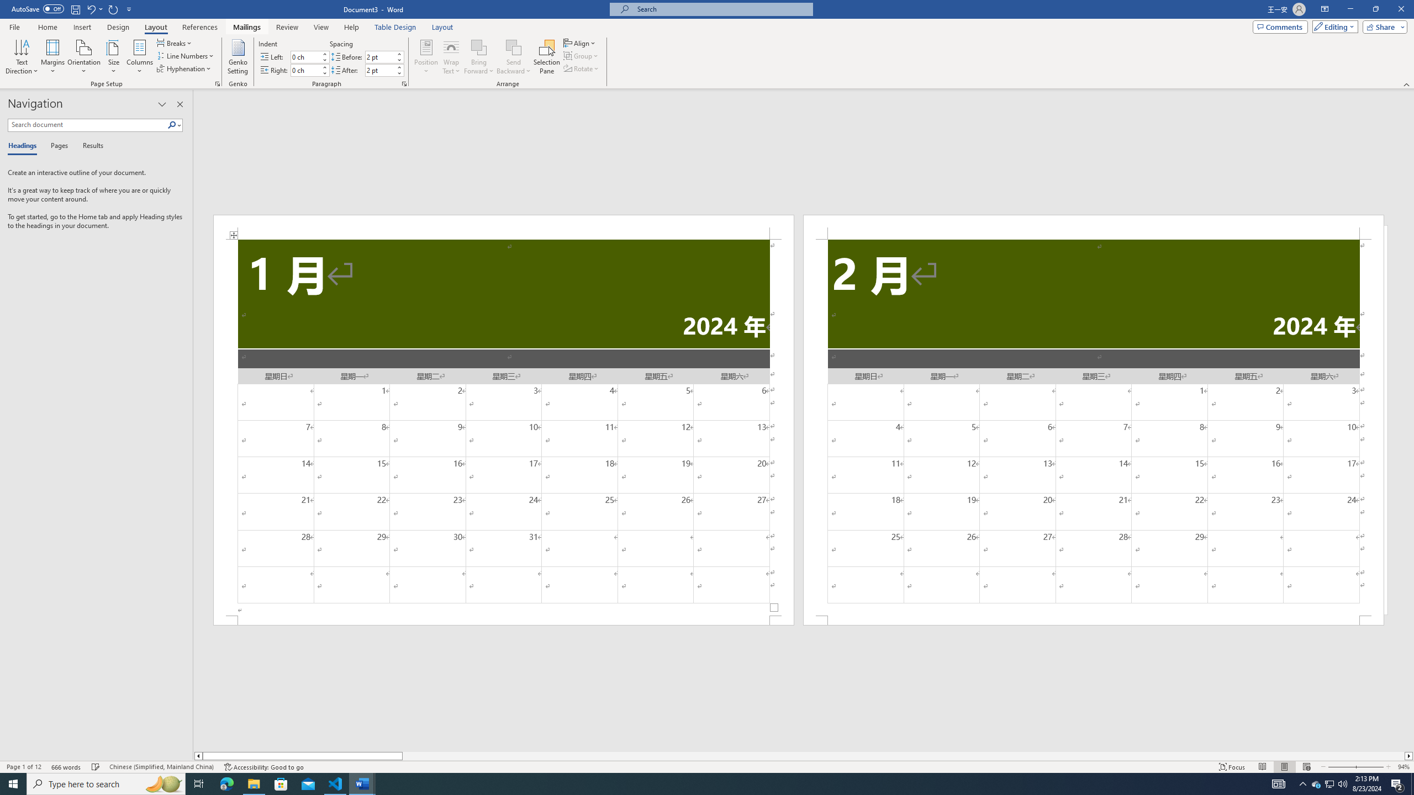 Image resolution: width=1414 pixels, height=795 pixels. Describe the element at coordinates (24, 767) in the screenshot. I see `Page Number Page 1 of 12` at that location.